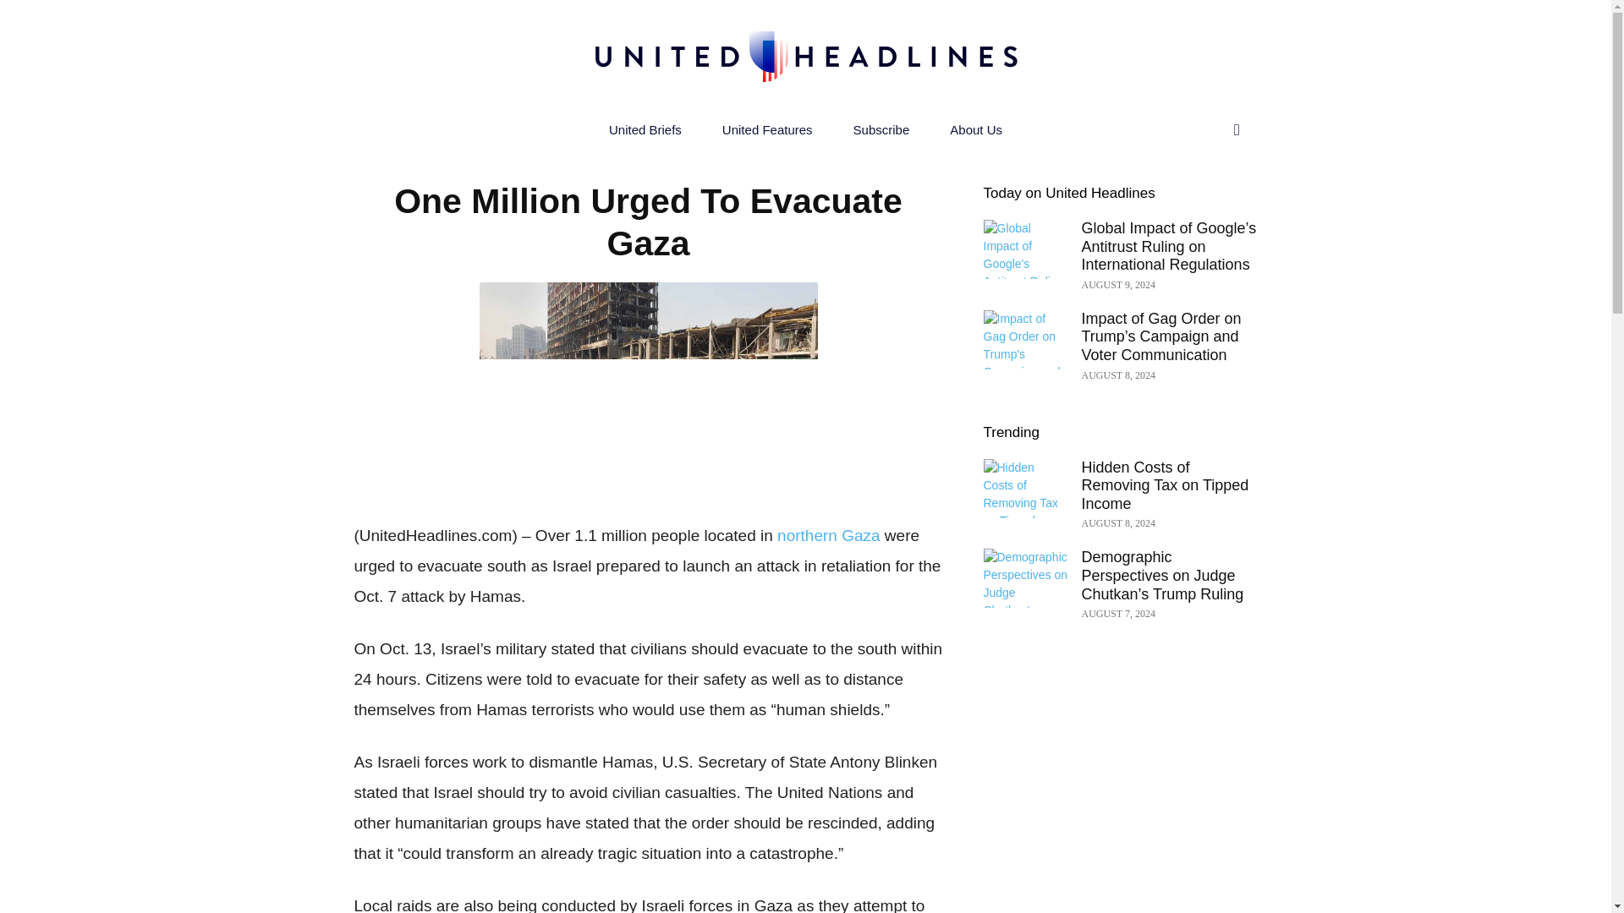 This screenshot has height=913, width=1624. What do you see at coordinates (1068, 193) in the screenshot?
I see `Today on United Headlines` at bounding box center [1068, 193].